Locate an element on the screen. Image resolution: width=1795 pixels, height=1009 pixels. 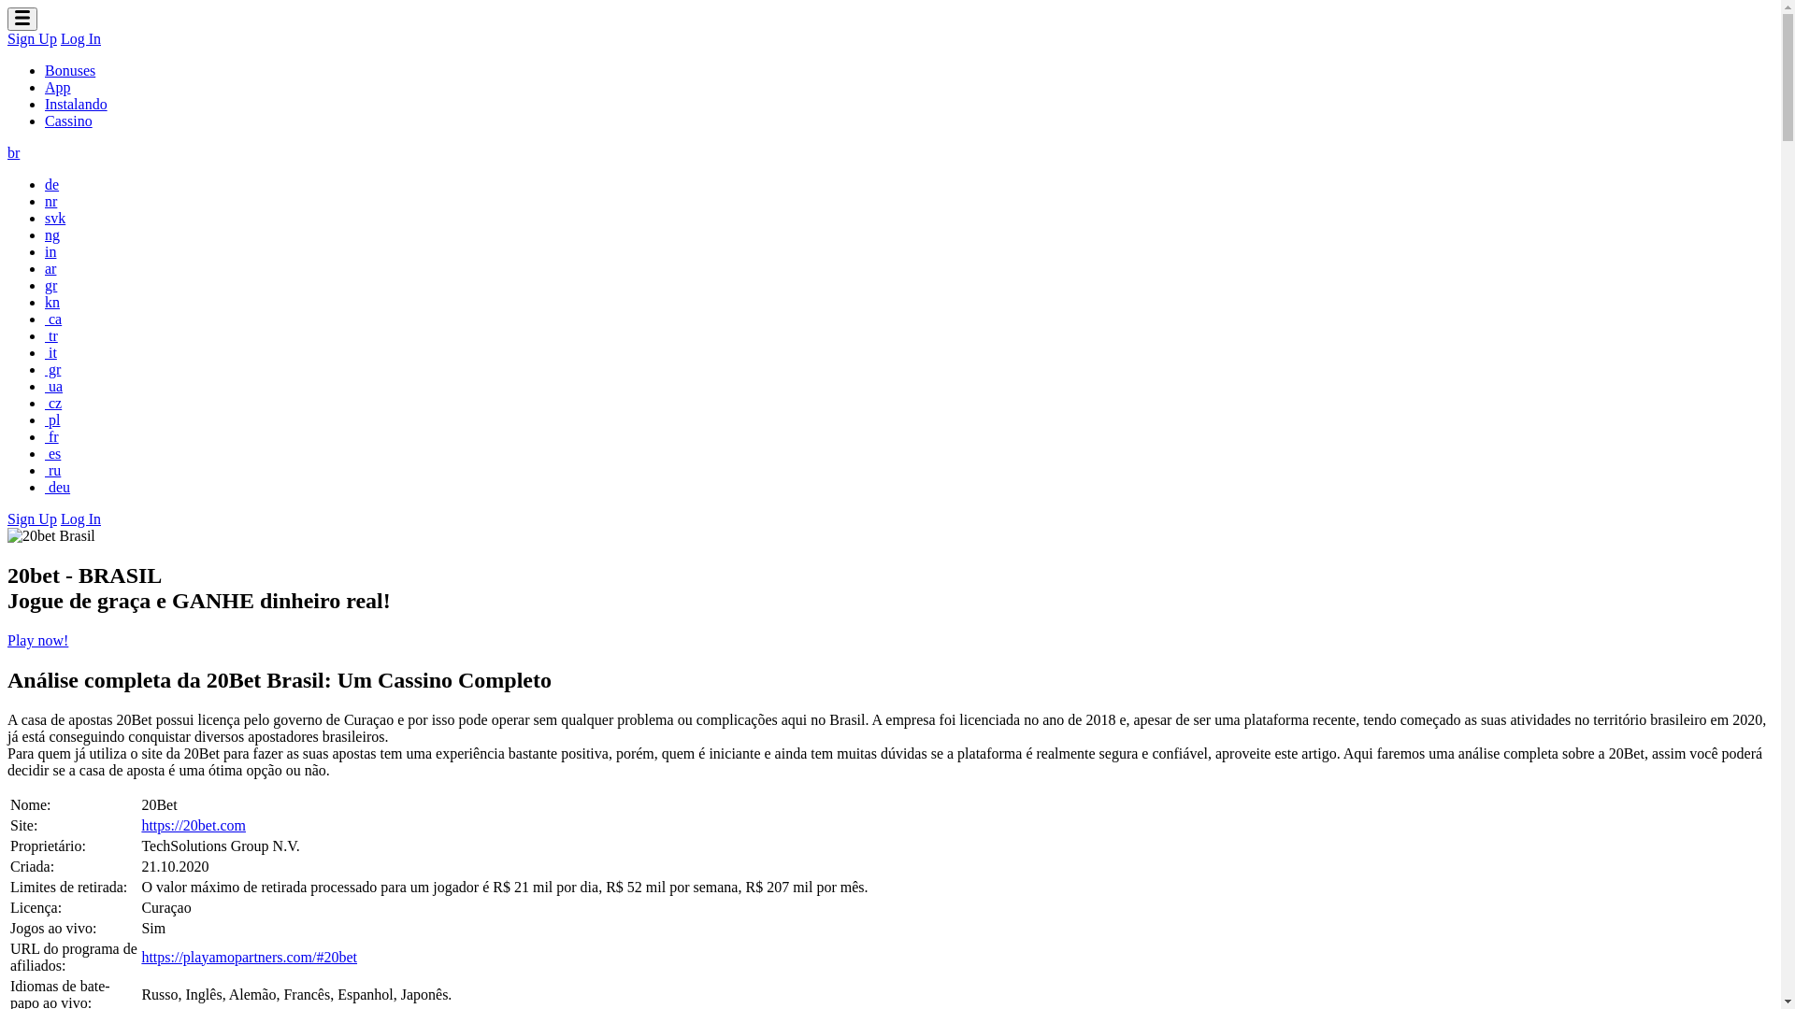
ar is located at coordinates (50, 269).